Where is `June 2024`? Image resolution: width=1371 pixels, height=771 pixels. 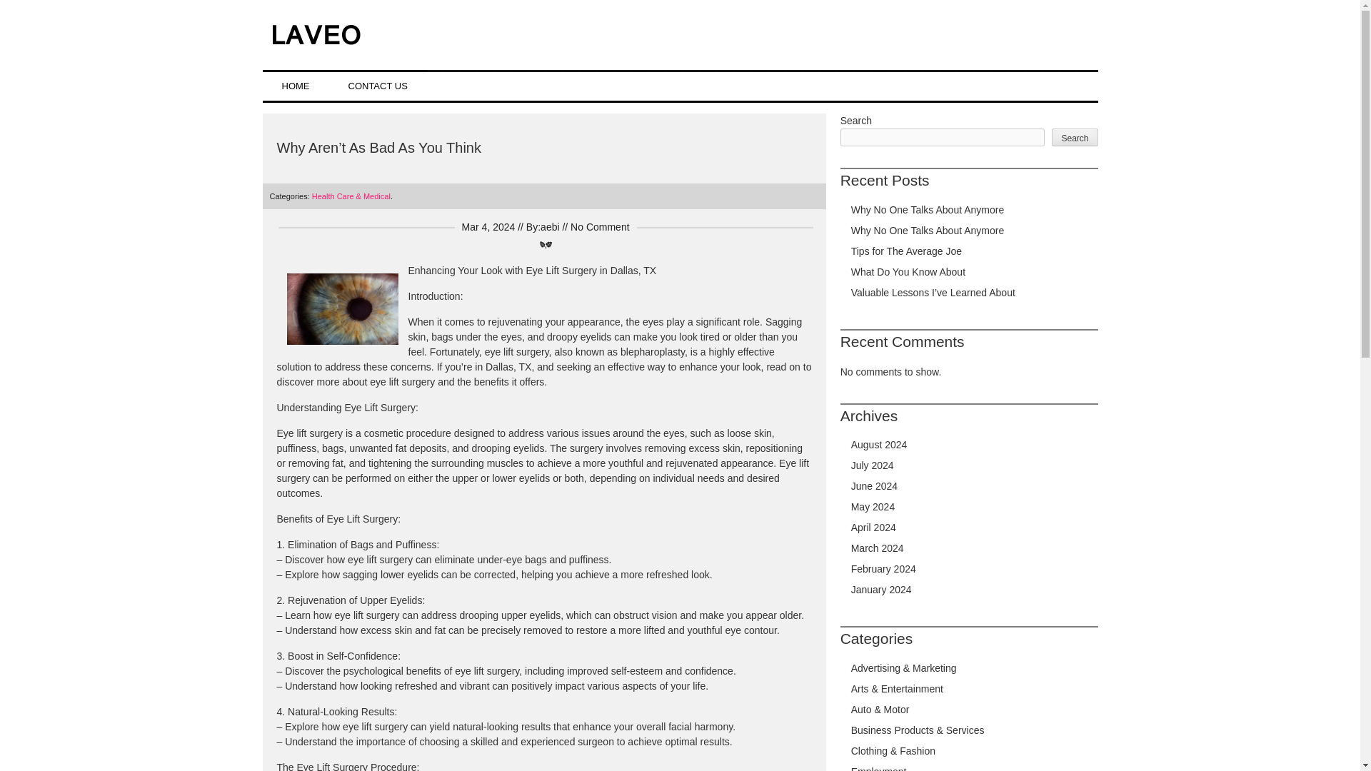
June 2024 is located at coordinates (874, 485).